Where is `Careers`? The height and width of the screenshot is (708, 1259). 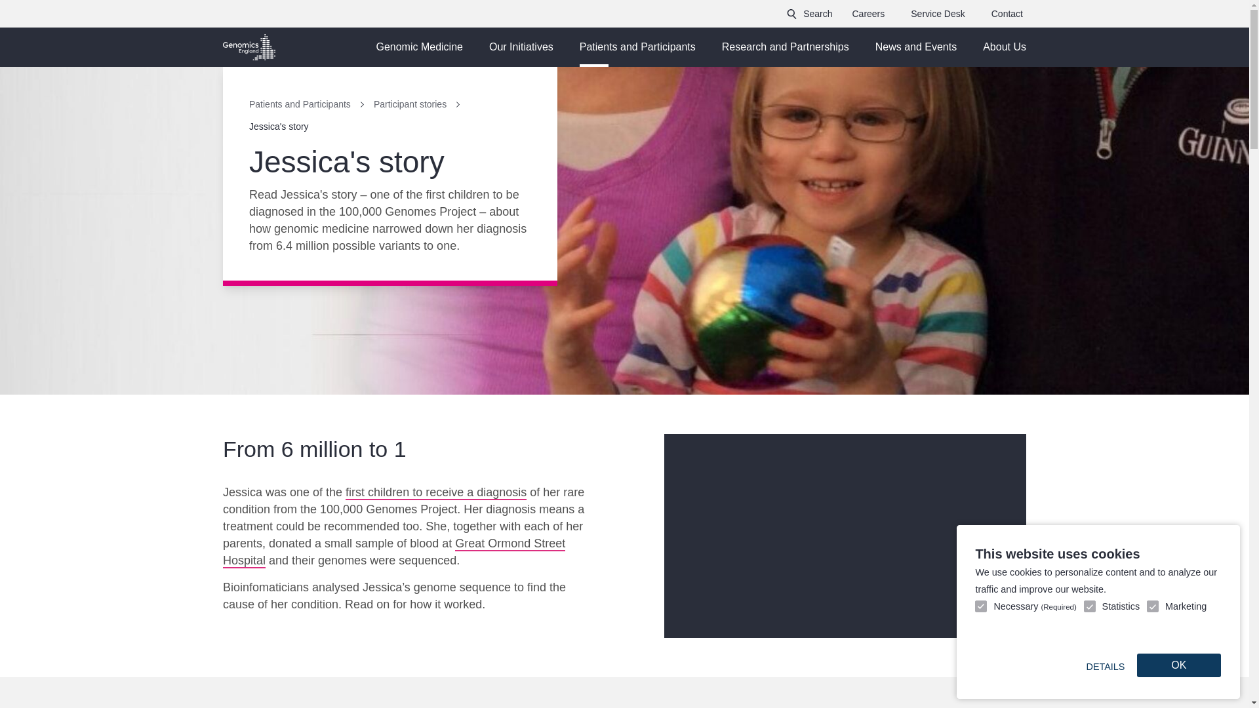 Careers is located at coordinates (868, 14).